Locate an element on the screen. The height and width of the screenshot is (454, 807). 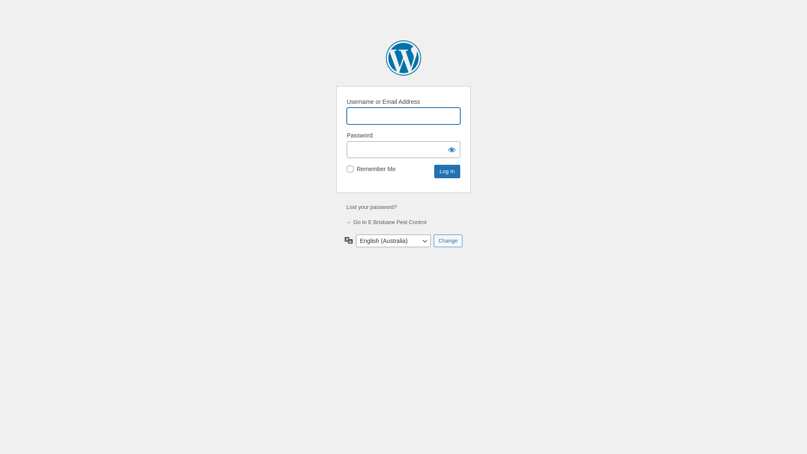
Change is located at coordinates (448, 241).